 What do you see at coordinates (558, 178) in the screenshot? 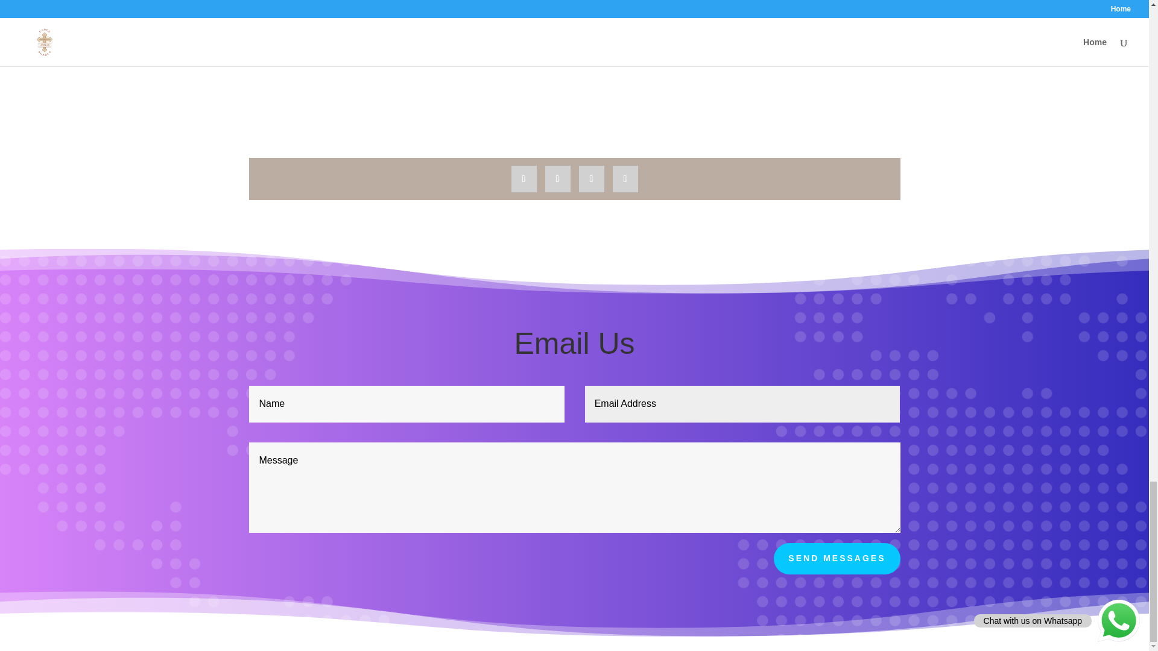
I see `Follow on Twitter` at bounding box center [558, 178].